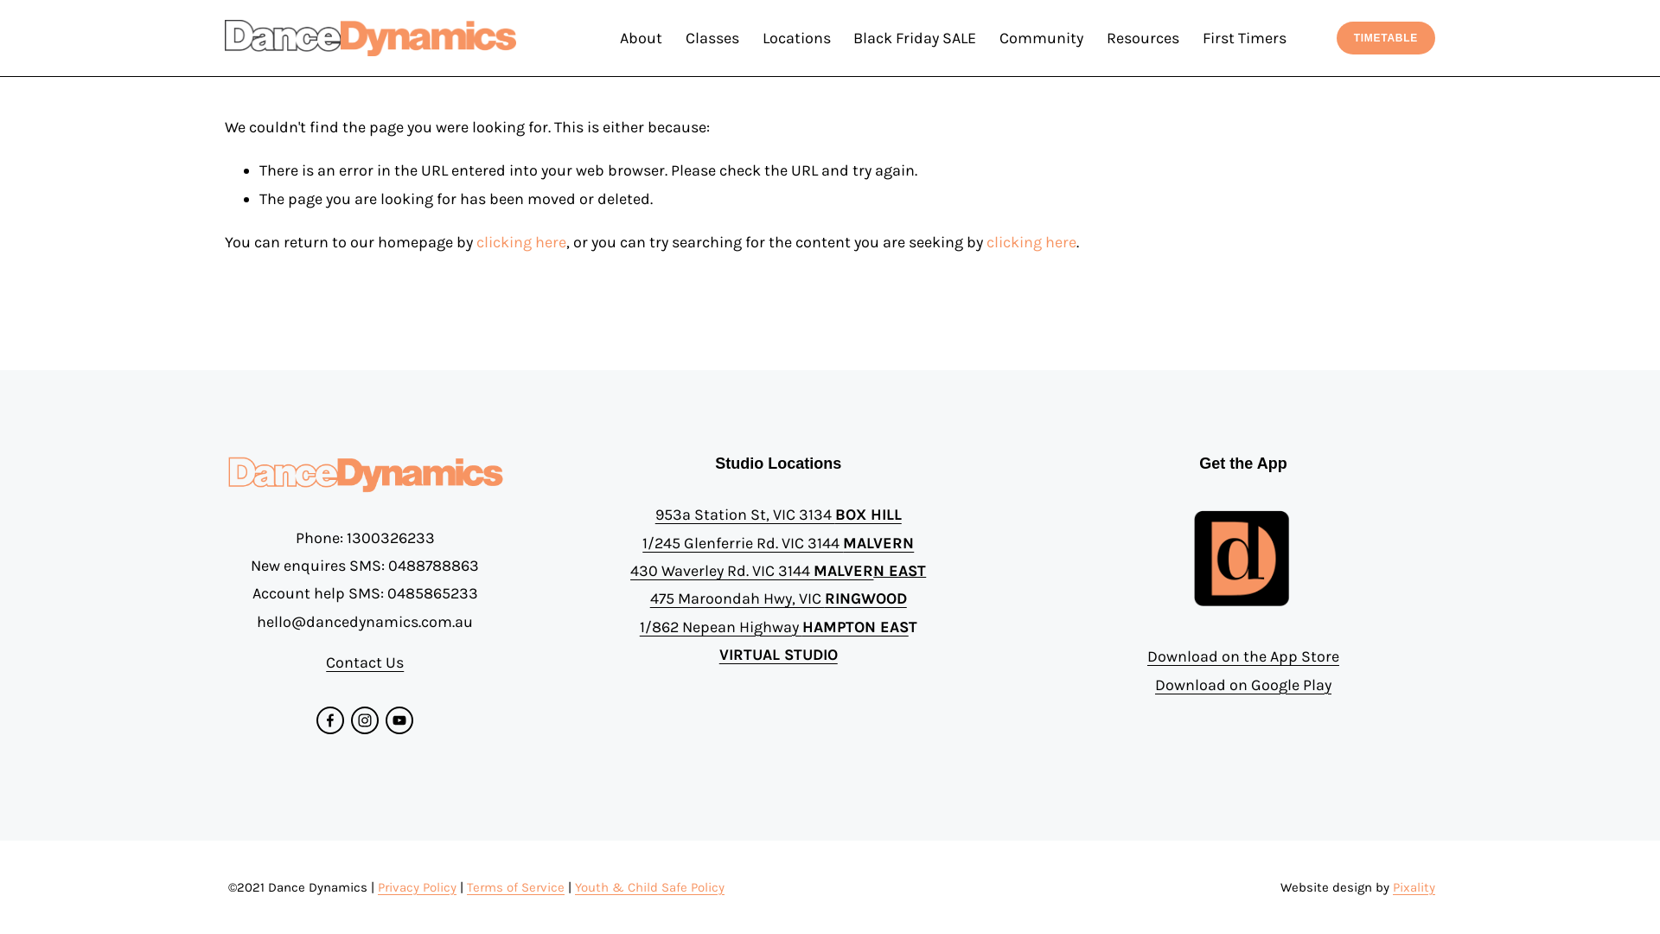  What do you see at coordinates (1041, 38) in the screenshot?
I see `Community` at bounding box center [1041, 38].